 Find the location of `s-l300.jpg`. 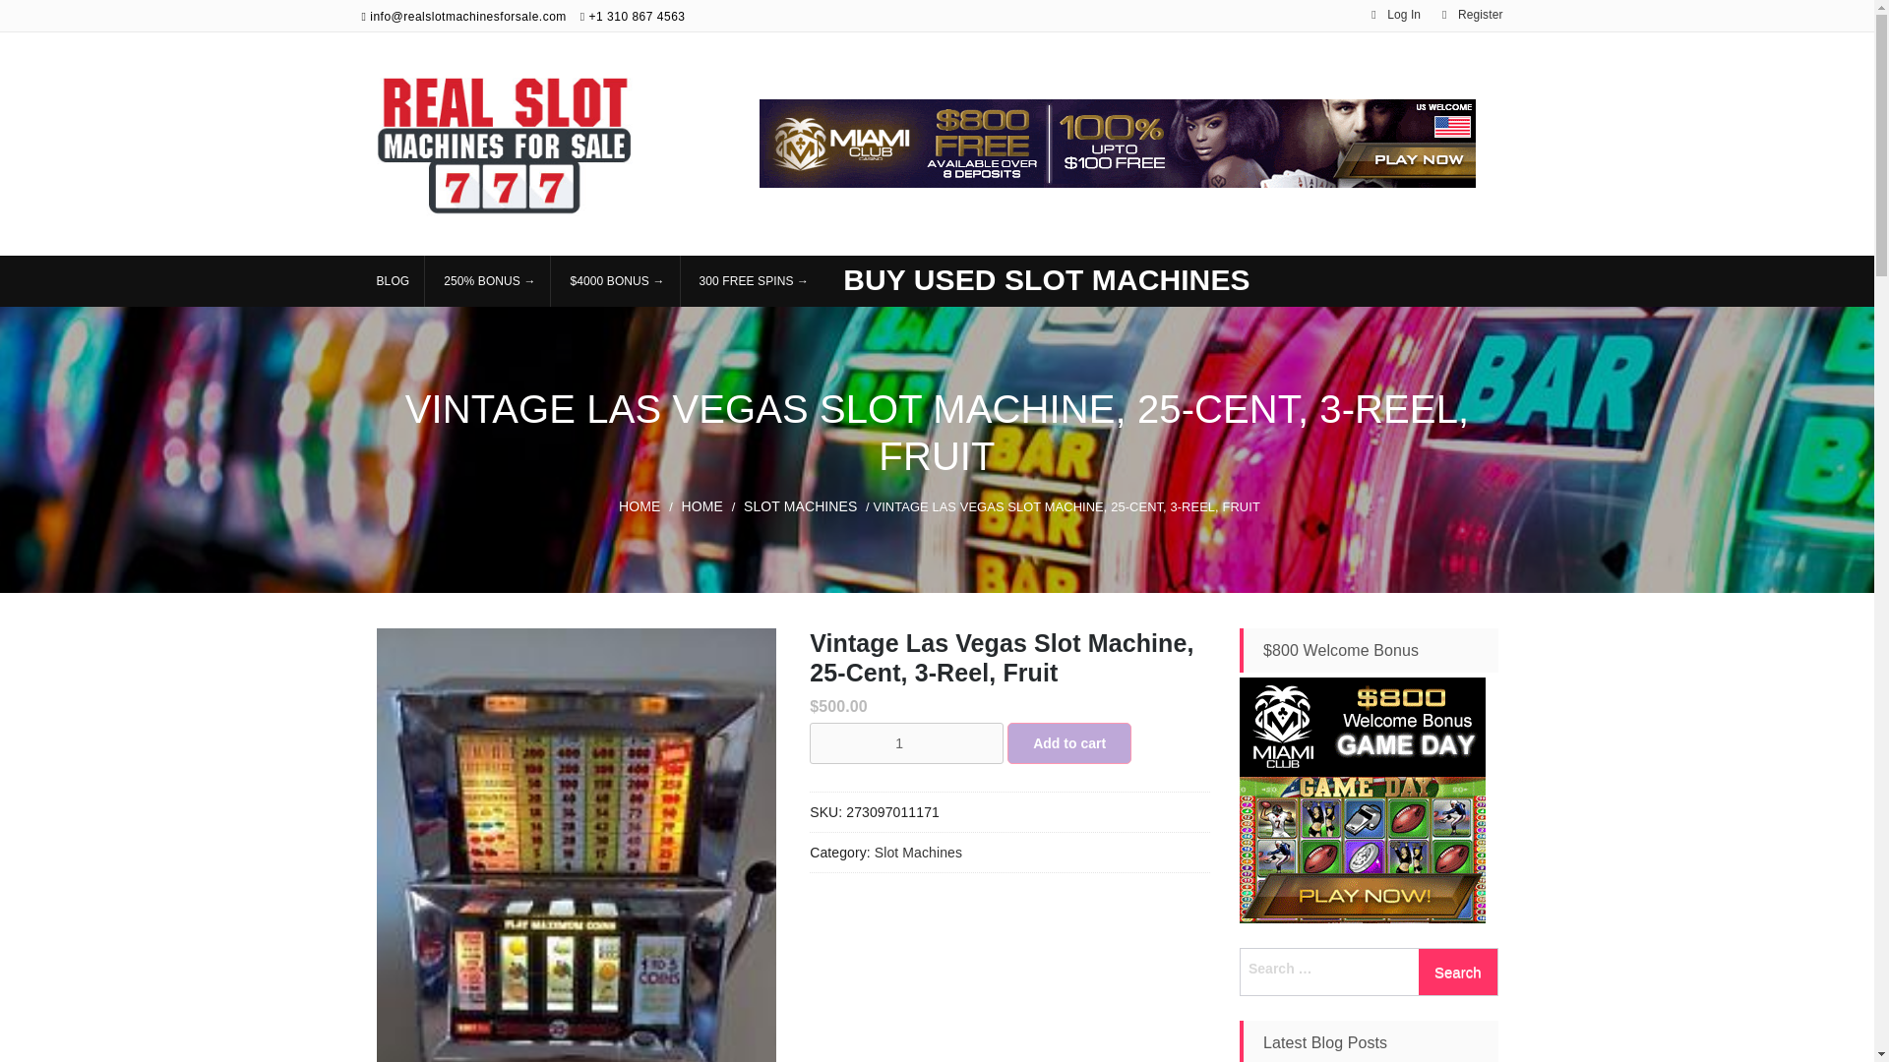

s-l300.jpg is located at coordinates (577, 846).